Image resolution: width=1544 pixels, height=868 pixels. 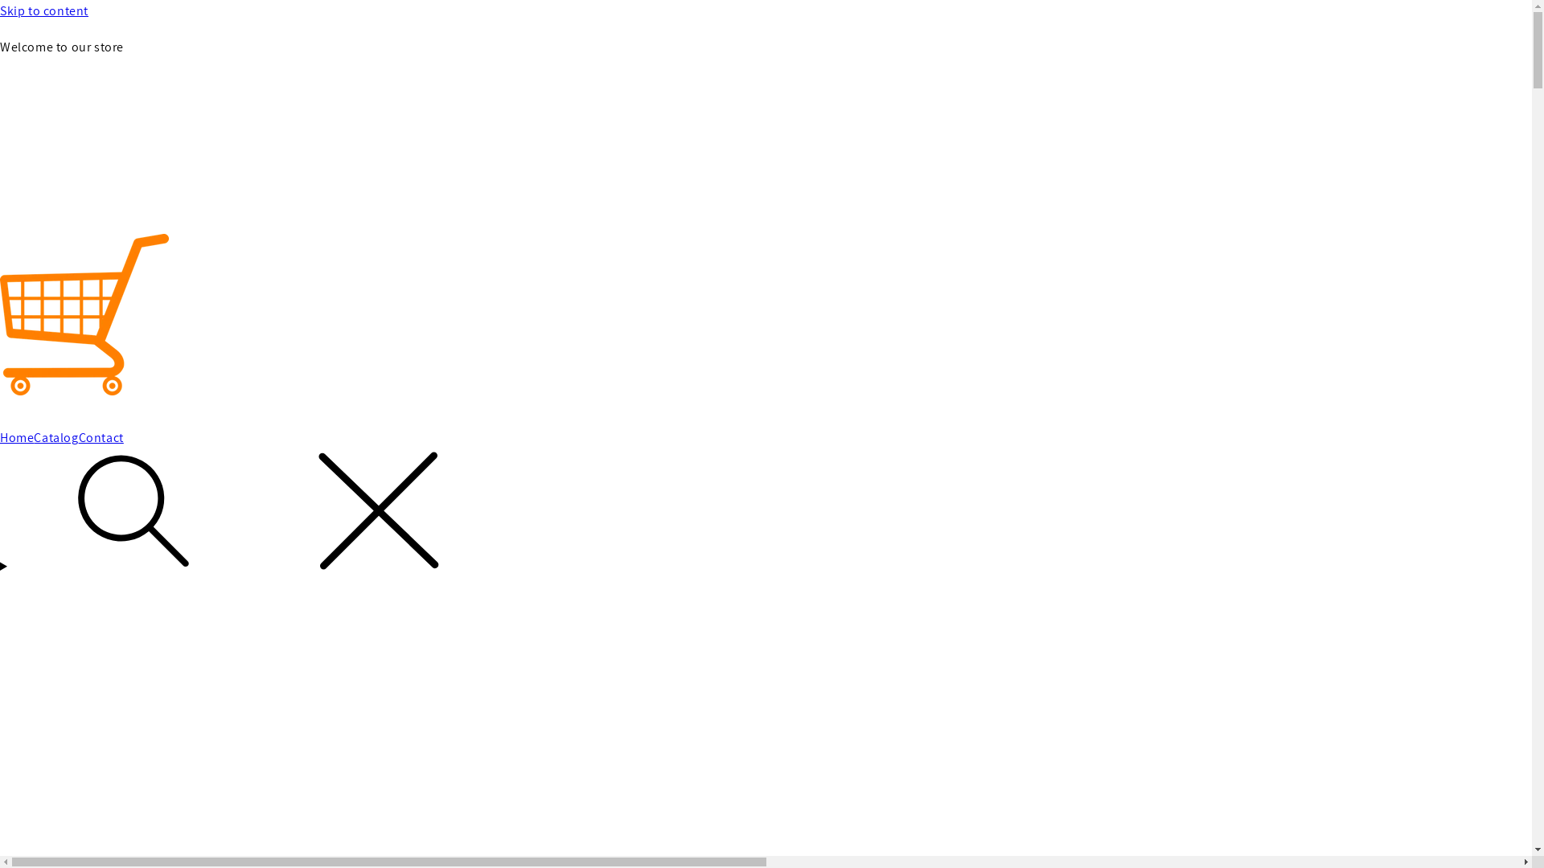 What do you see at coordinates (56, 439) in the screenshot?
I see `Catalog` at bounding box center [56, 439].